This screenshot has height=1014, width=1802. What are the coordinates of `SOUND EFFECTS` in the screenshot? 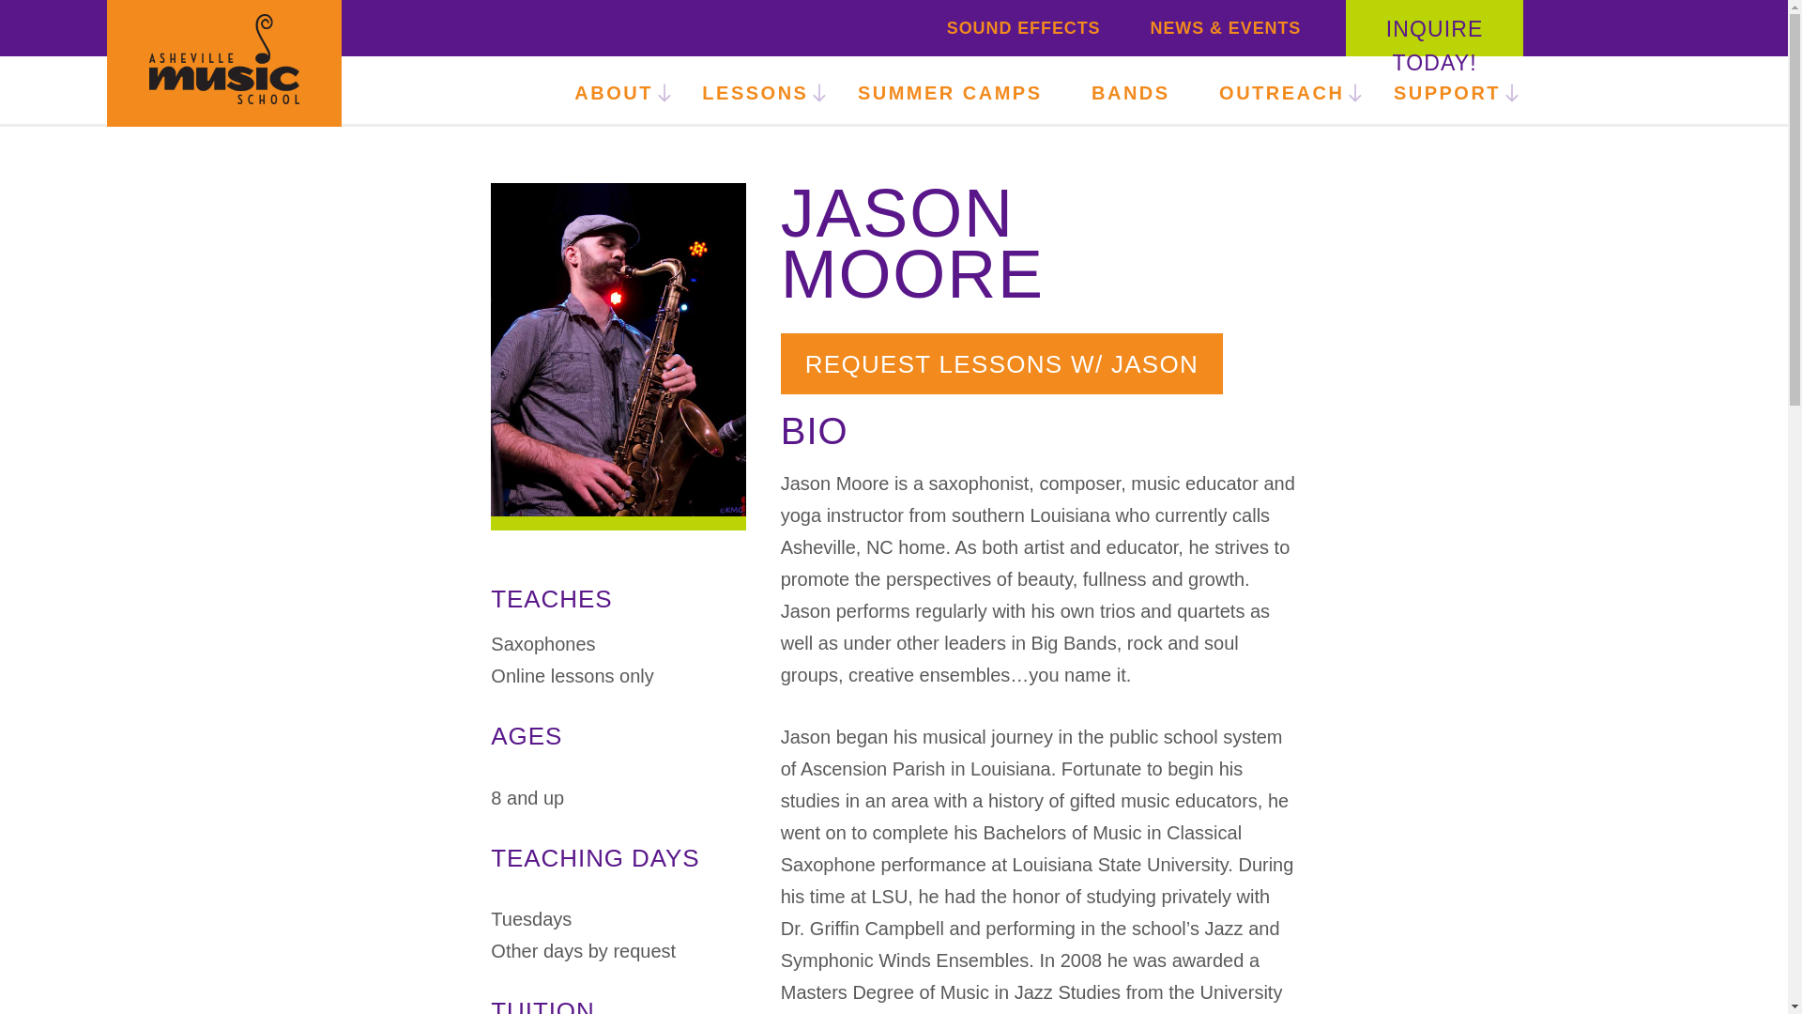 It's located at (1024, 28).